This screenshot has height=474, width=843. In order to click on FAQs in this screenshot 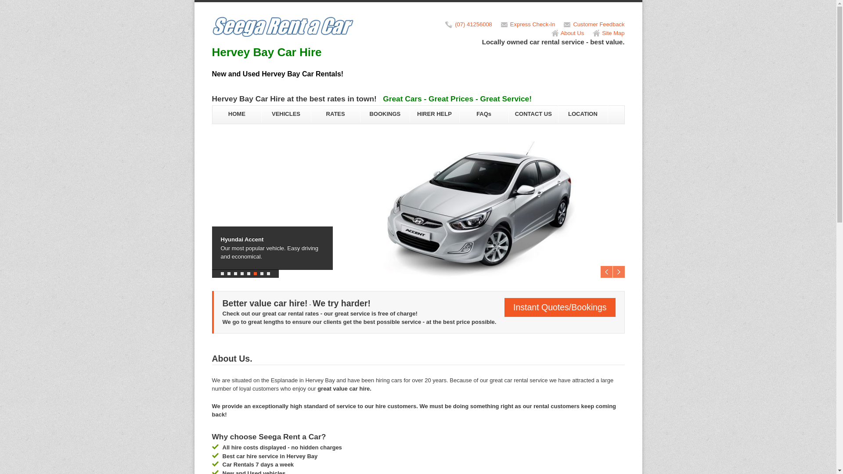, I will do `click(484, 114)`.